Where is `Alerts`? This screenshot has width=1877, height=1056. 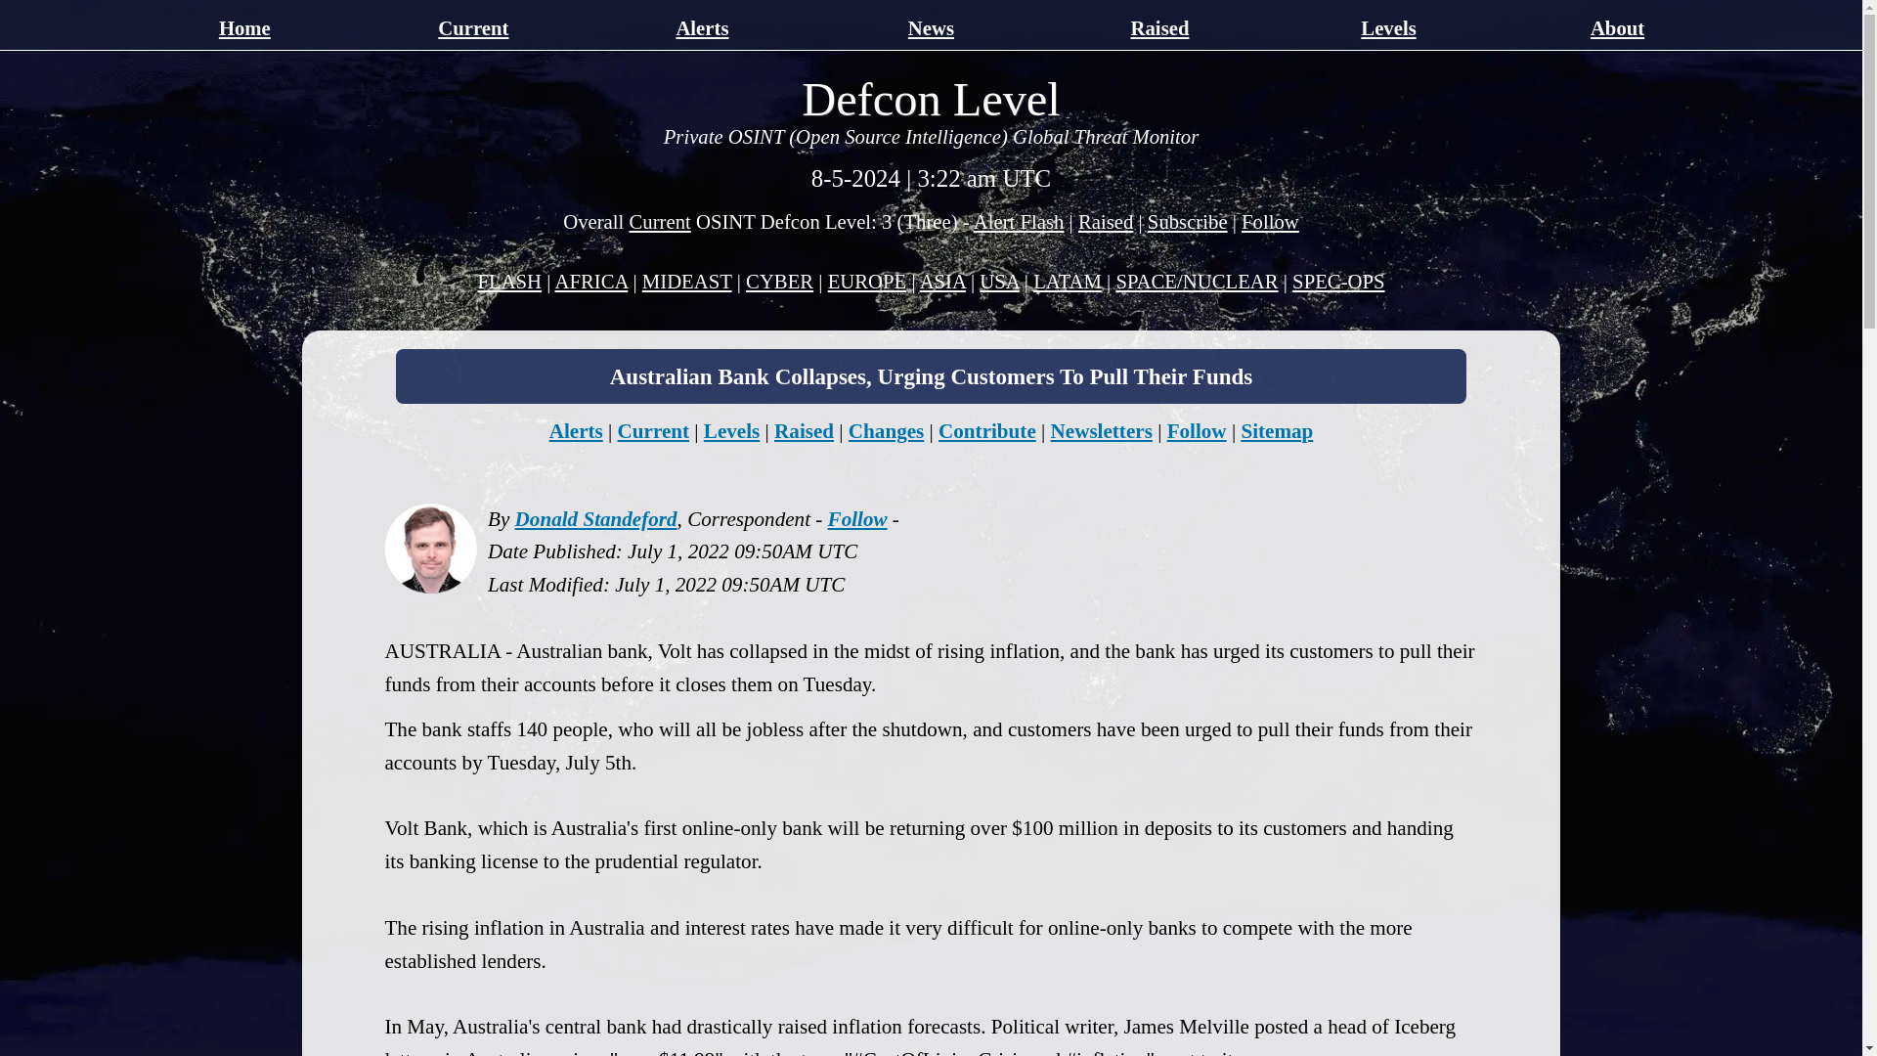
Alerts is located at coordinates (702, 27).